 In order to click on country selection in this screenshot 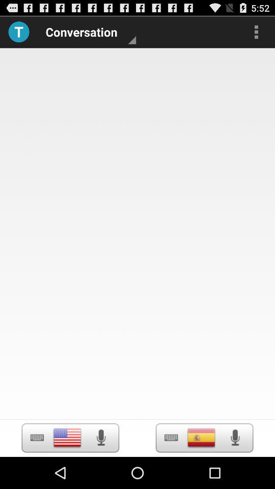, I will do `click(201, 438)`.